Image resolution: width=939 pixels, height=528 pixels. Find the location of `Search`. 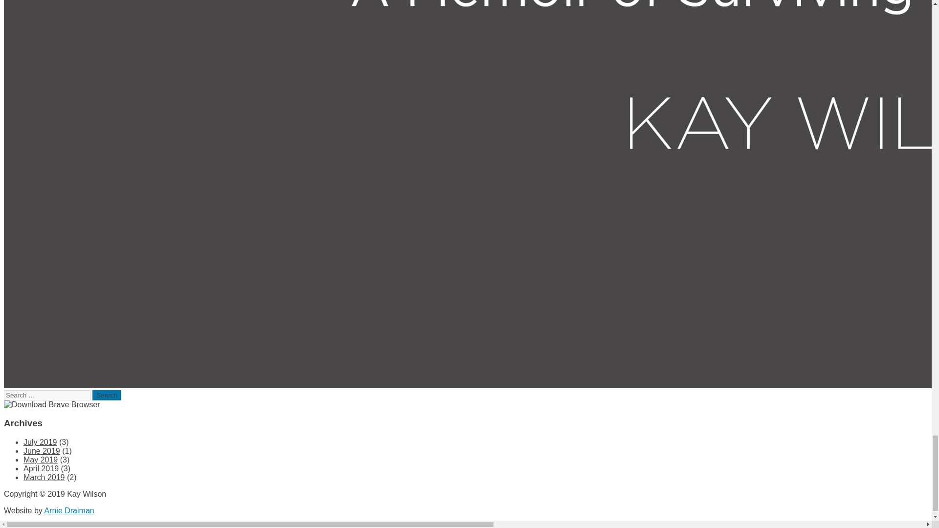

Search is located at coordinates (107, 395).